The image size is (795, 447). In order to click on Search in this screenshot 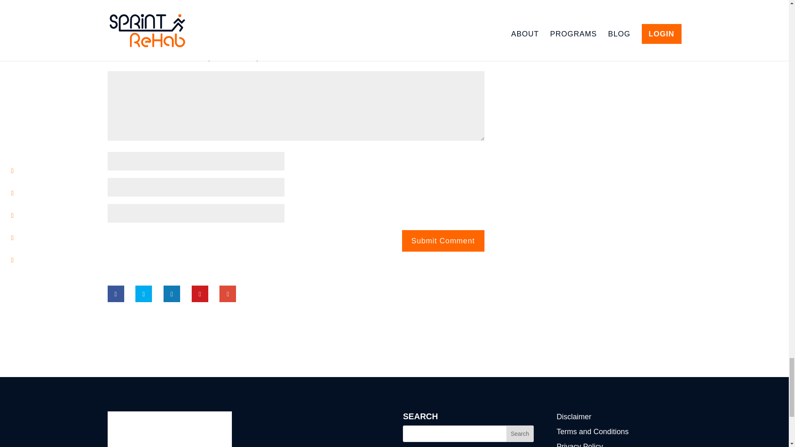, I will do `click(520, 434)`.